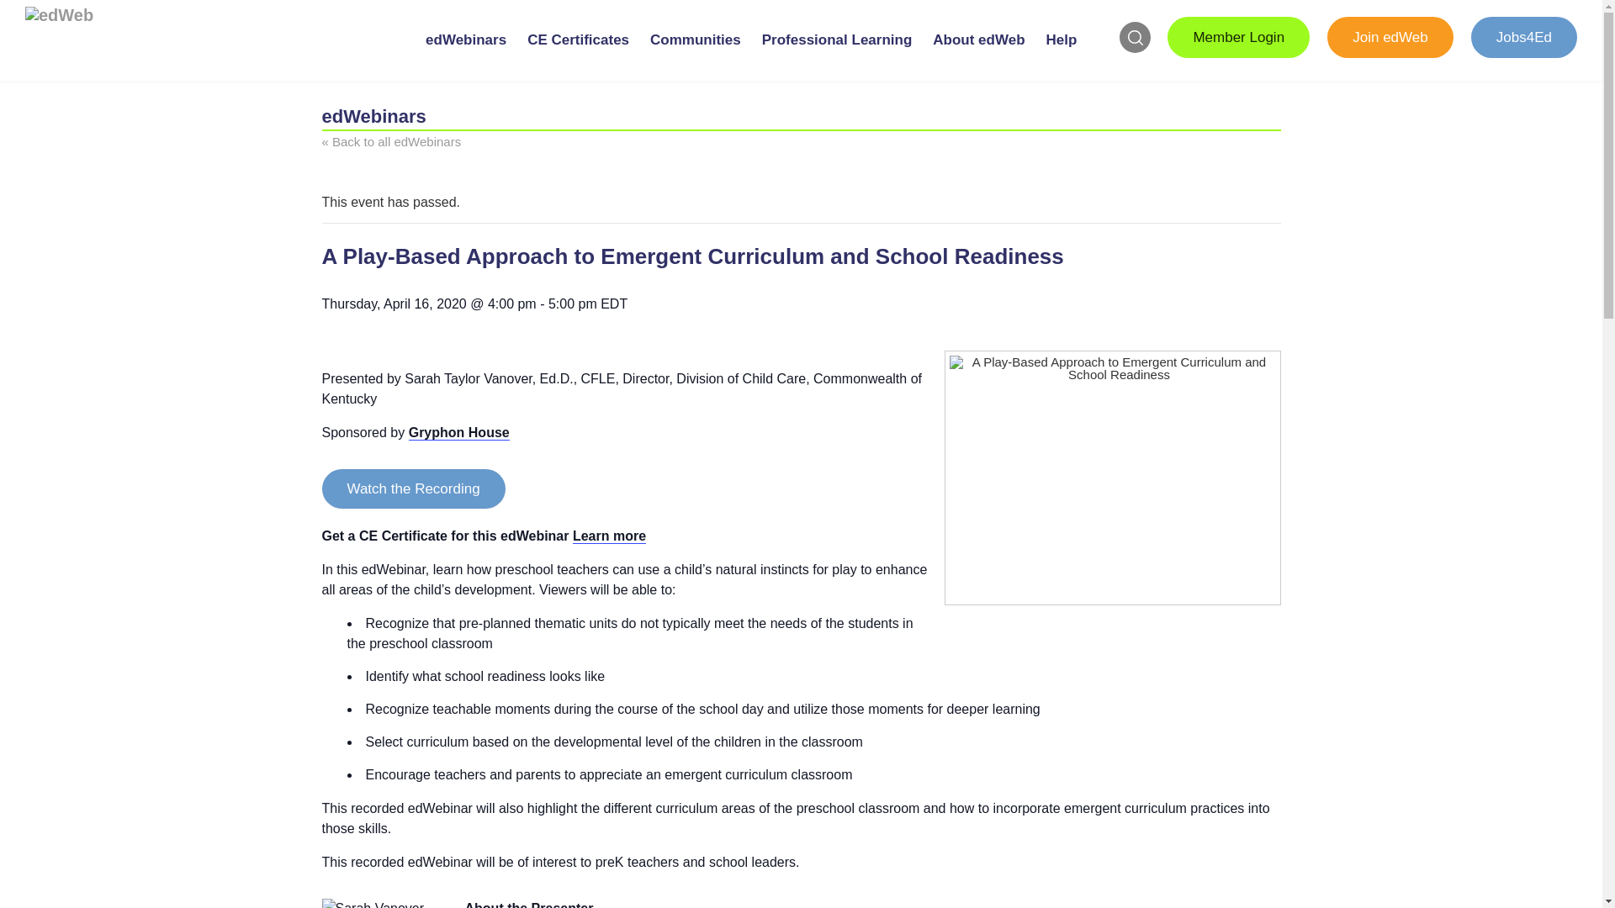 This screenshot has height=908, width=1615. I want to click on Communities, so click(695, 55).